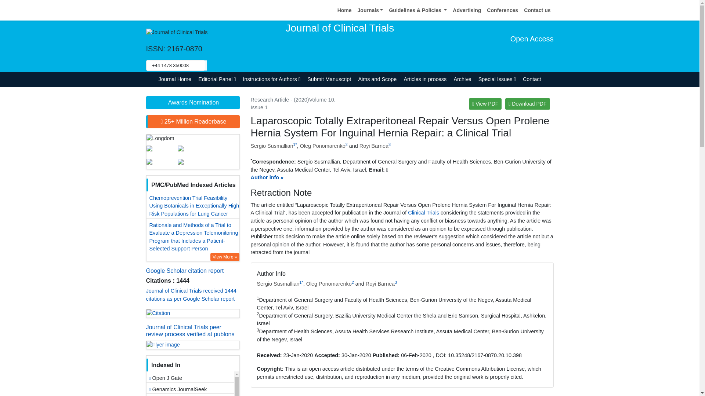 This screenshot has width=705, height=396. Describe the element at coordinates (329, 79) in the screenshot. I see `Submit Manuscript` at that location.